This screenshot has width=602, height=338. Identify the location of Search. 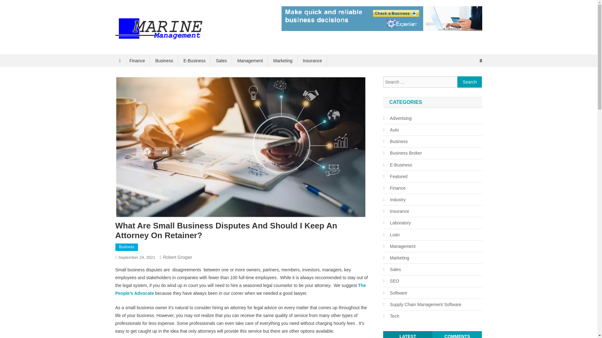
(469, 81).